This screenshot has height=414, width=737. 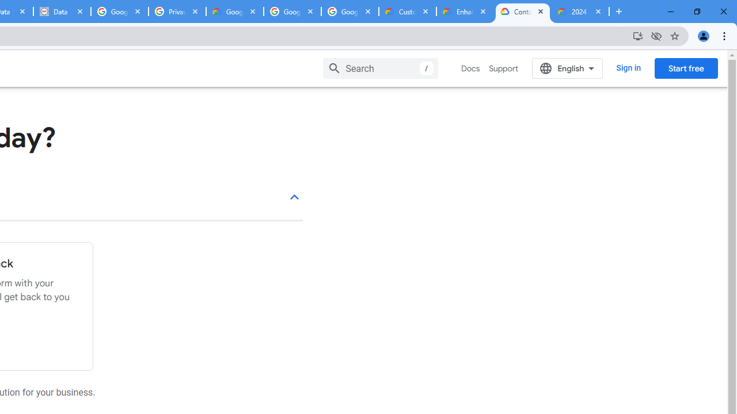 What do you see at coordinates (503, 68) in the screenshot?
I see `Support` at bounding box center [503, 68].